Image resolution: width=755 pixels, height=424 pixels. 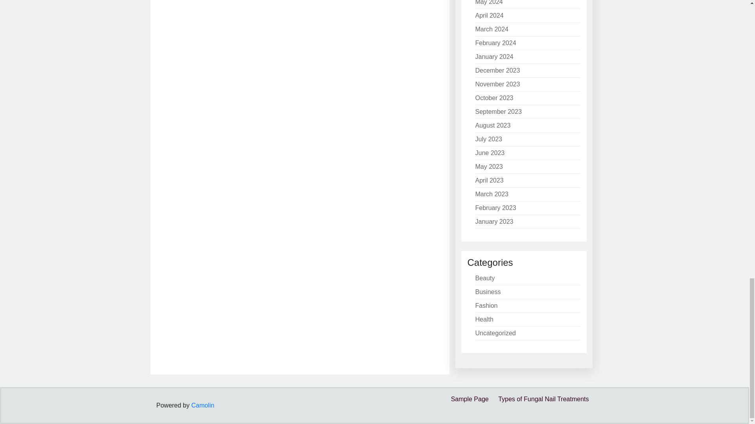 What do you see at coordinates (492, 126) in the screenshot?
I see `August 2023` at bounding box center [492, 126].